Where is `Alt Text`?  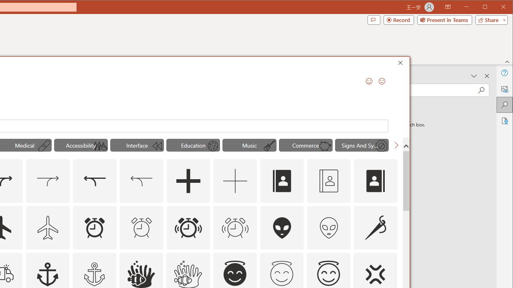 Alt Text is located at coordinates (504, 89).